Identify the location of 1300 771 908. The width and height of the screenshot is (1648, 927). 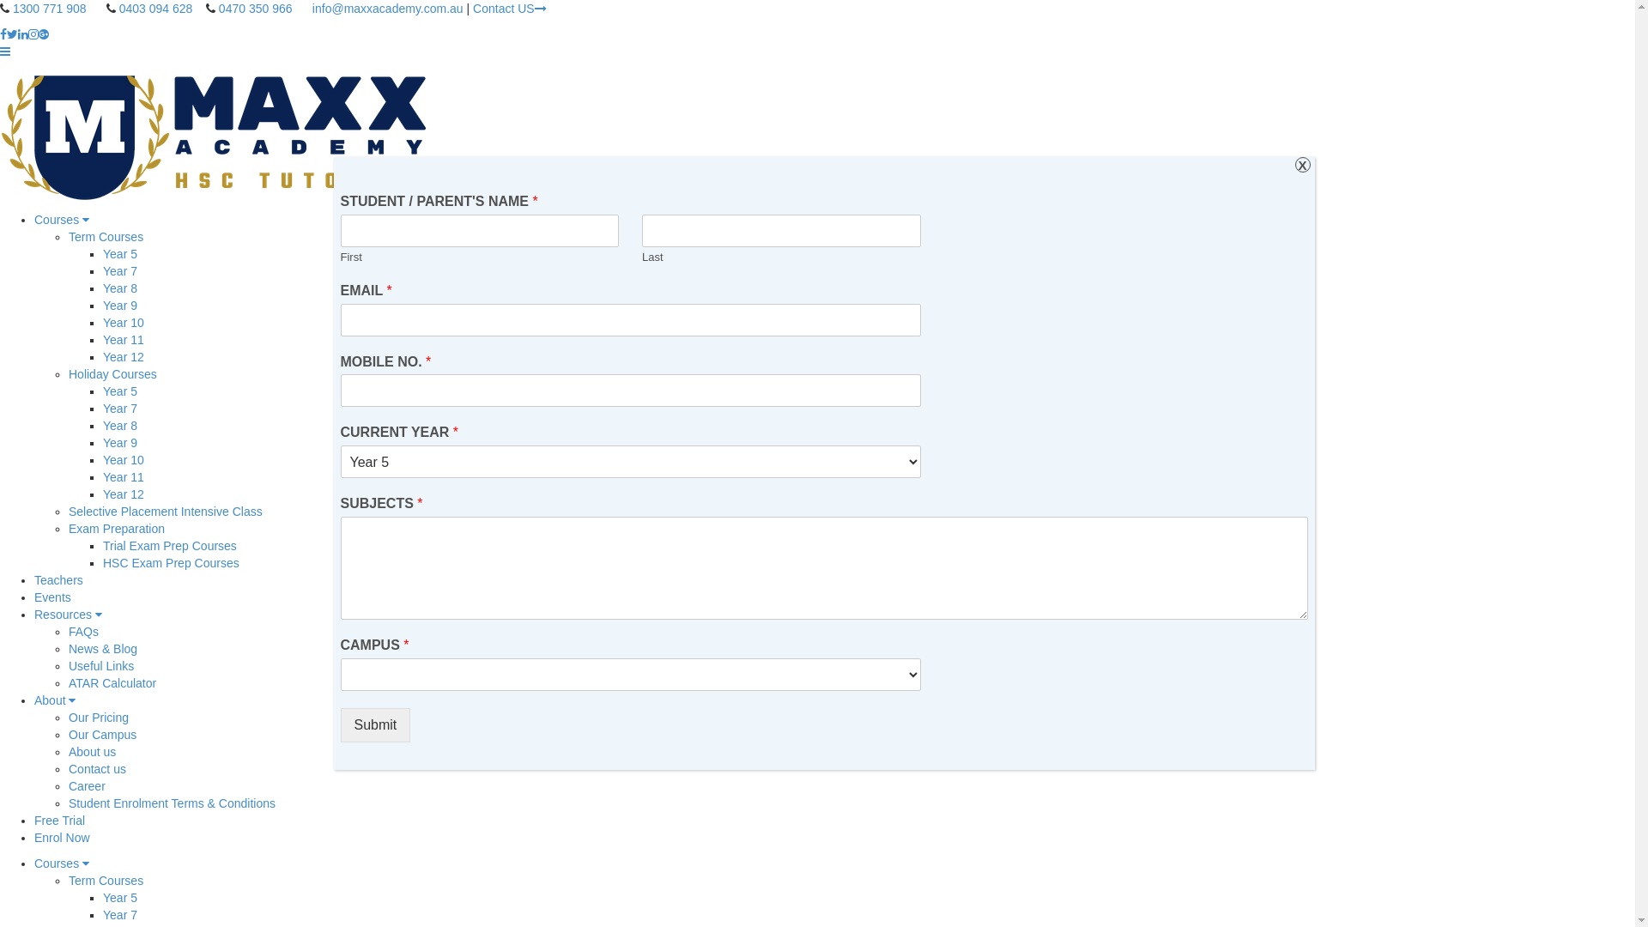
(50, 9).